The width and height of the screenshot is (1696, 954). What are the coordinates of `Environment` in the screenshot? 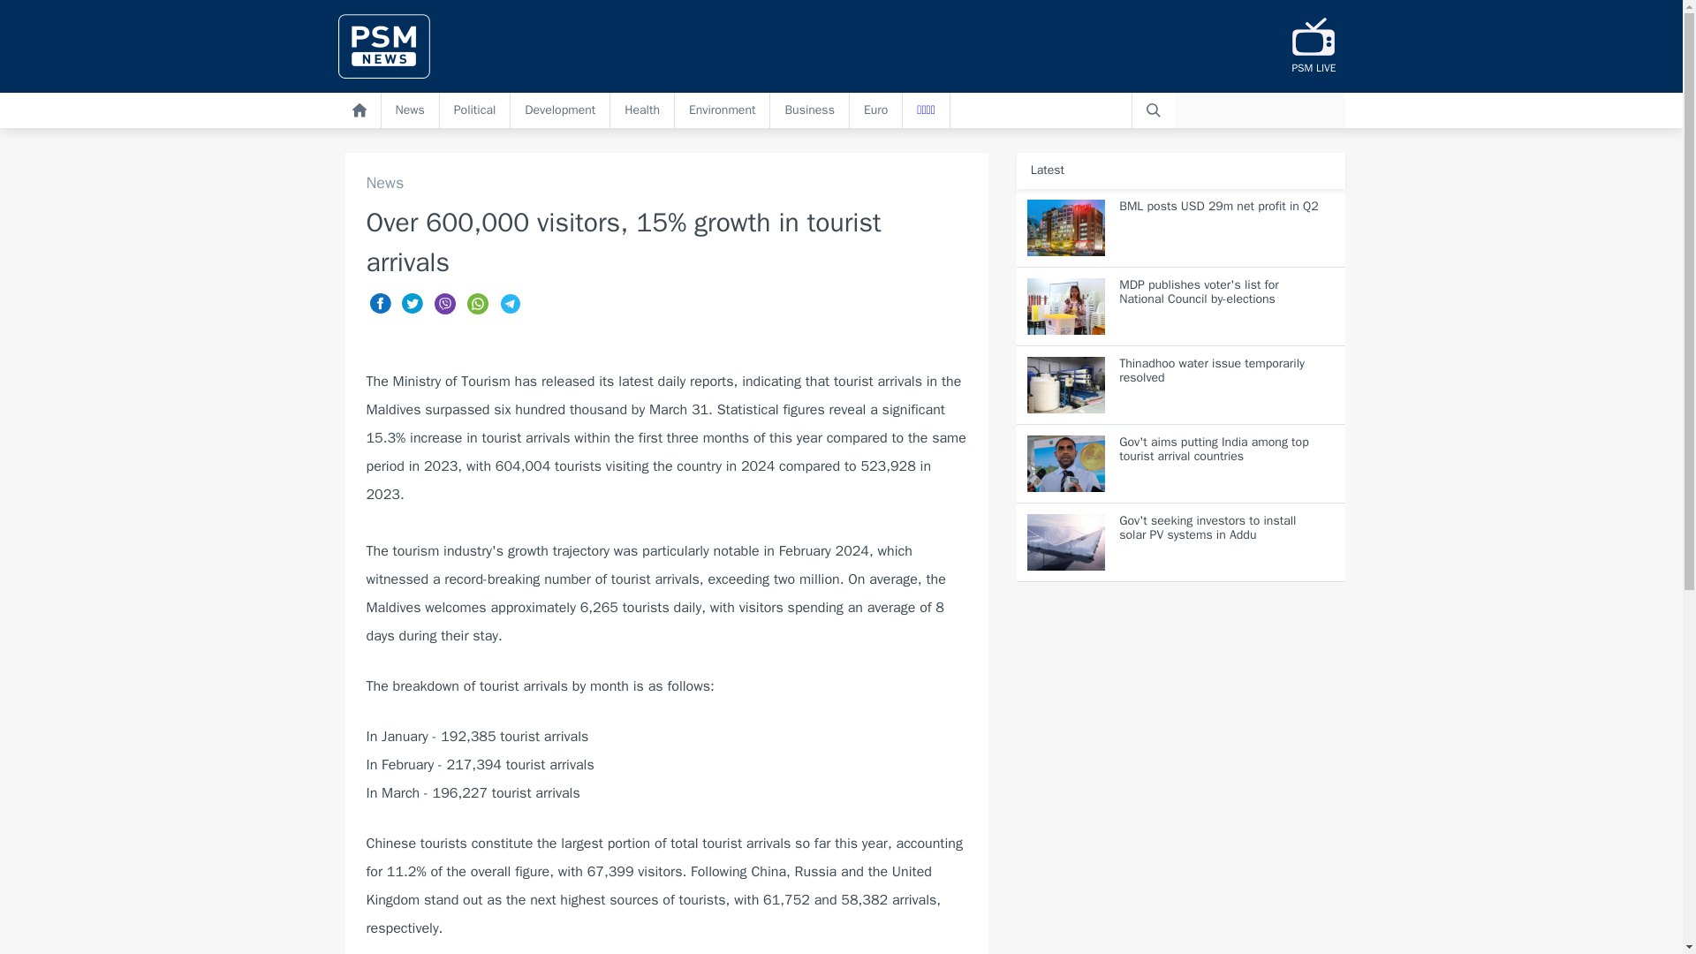 It's located at (723, 110).